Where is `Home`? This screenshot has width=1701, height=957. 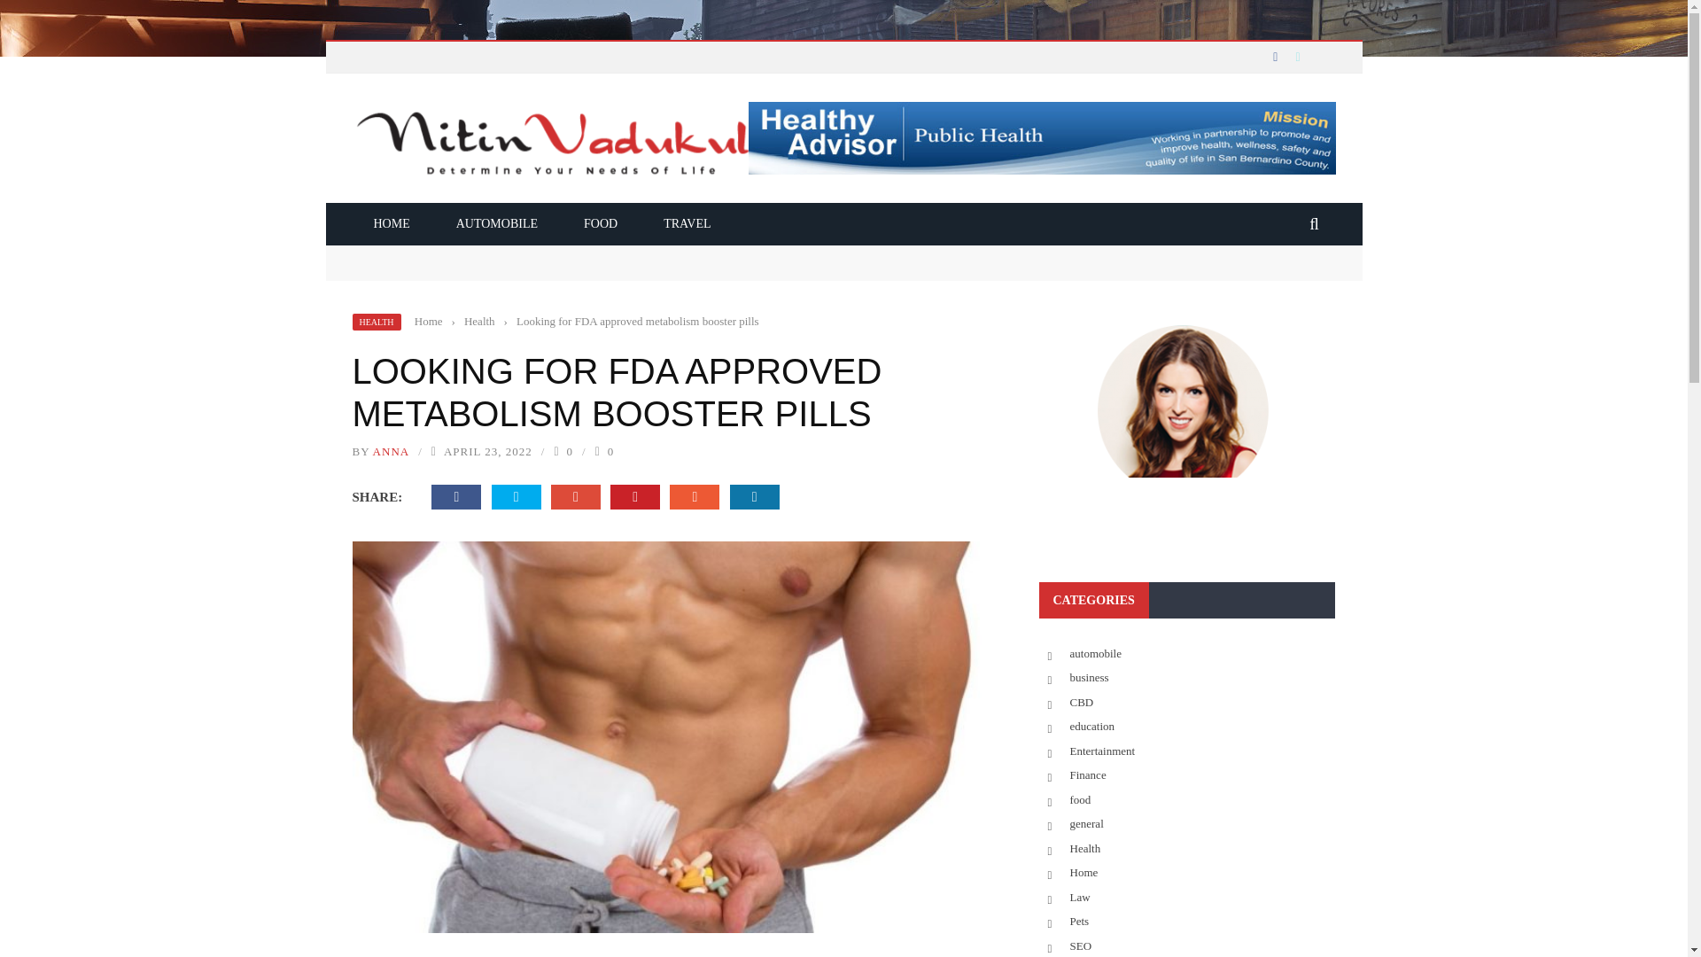
Home is located at coordinates (429, 321).